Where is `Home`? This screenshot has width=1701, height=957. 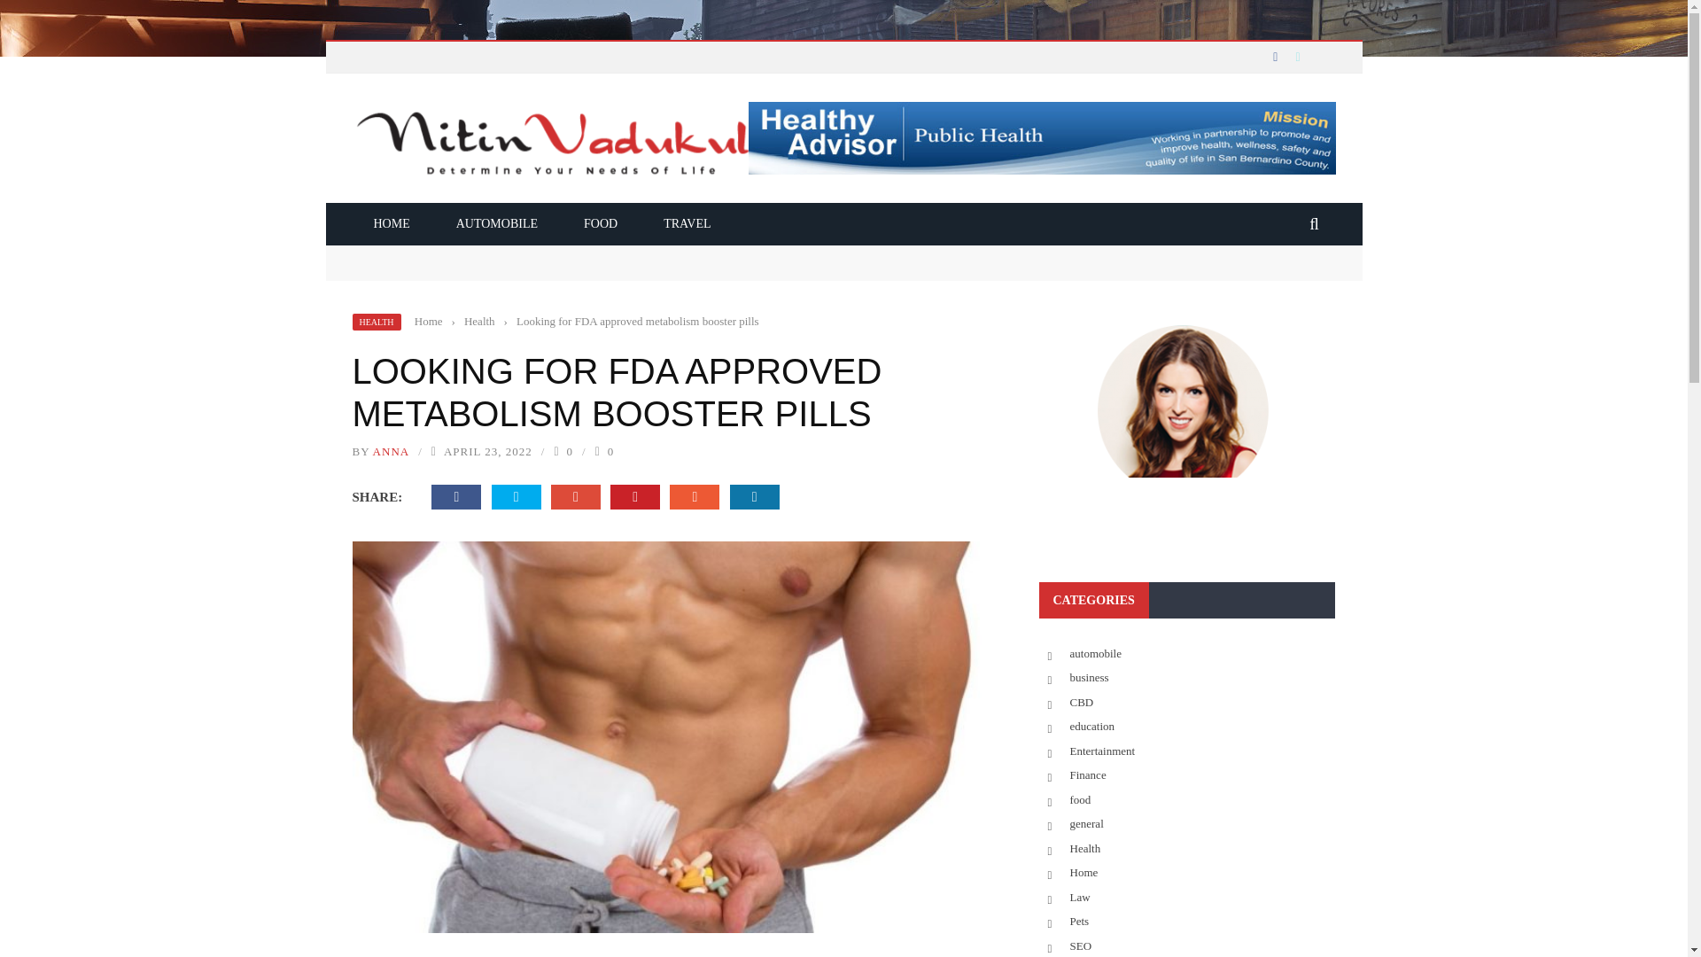
Home is located at coordinates (429, 321).